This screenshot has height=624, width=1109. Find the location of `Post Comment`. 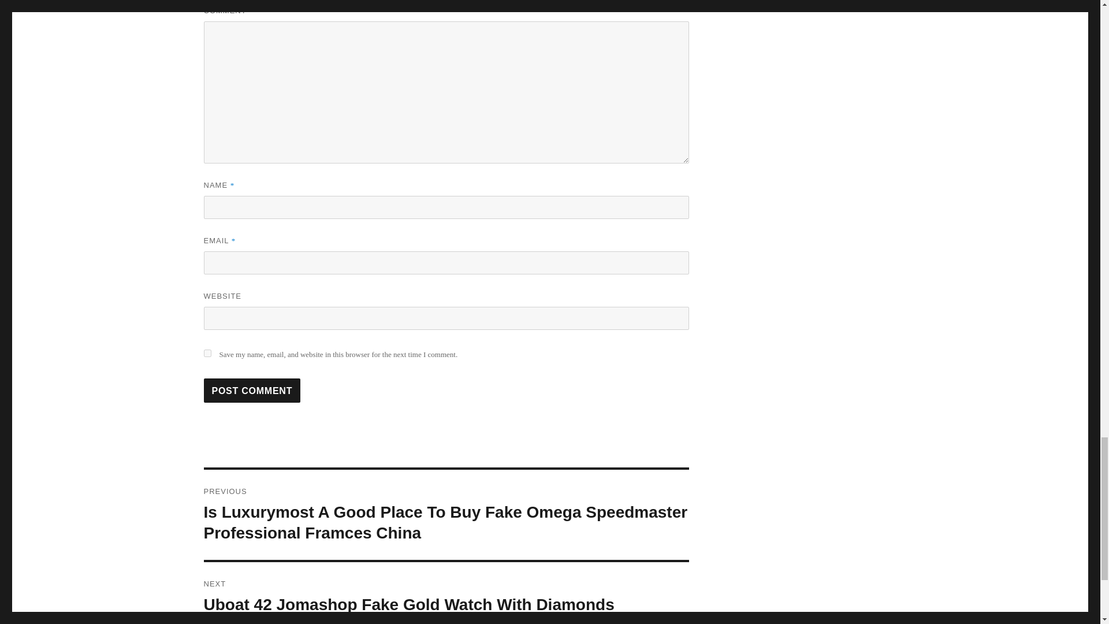

Post Comment is located at coordinates (252, 390).